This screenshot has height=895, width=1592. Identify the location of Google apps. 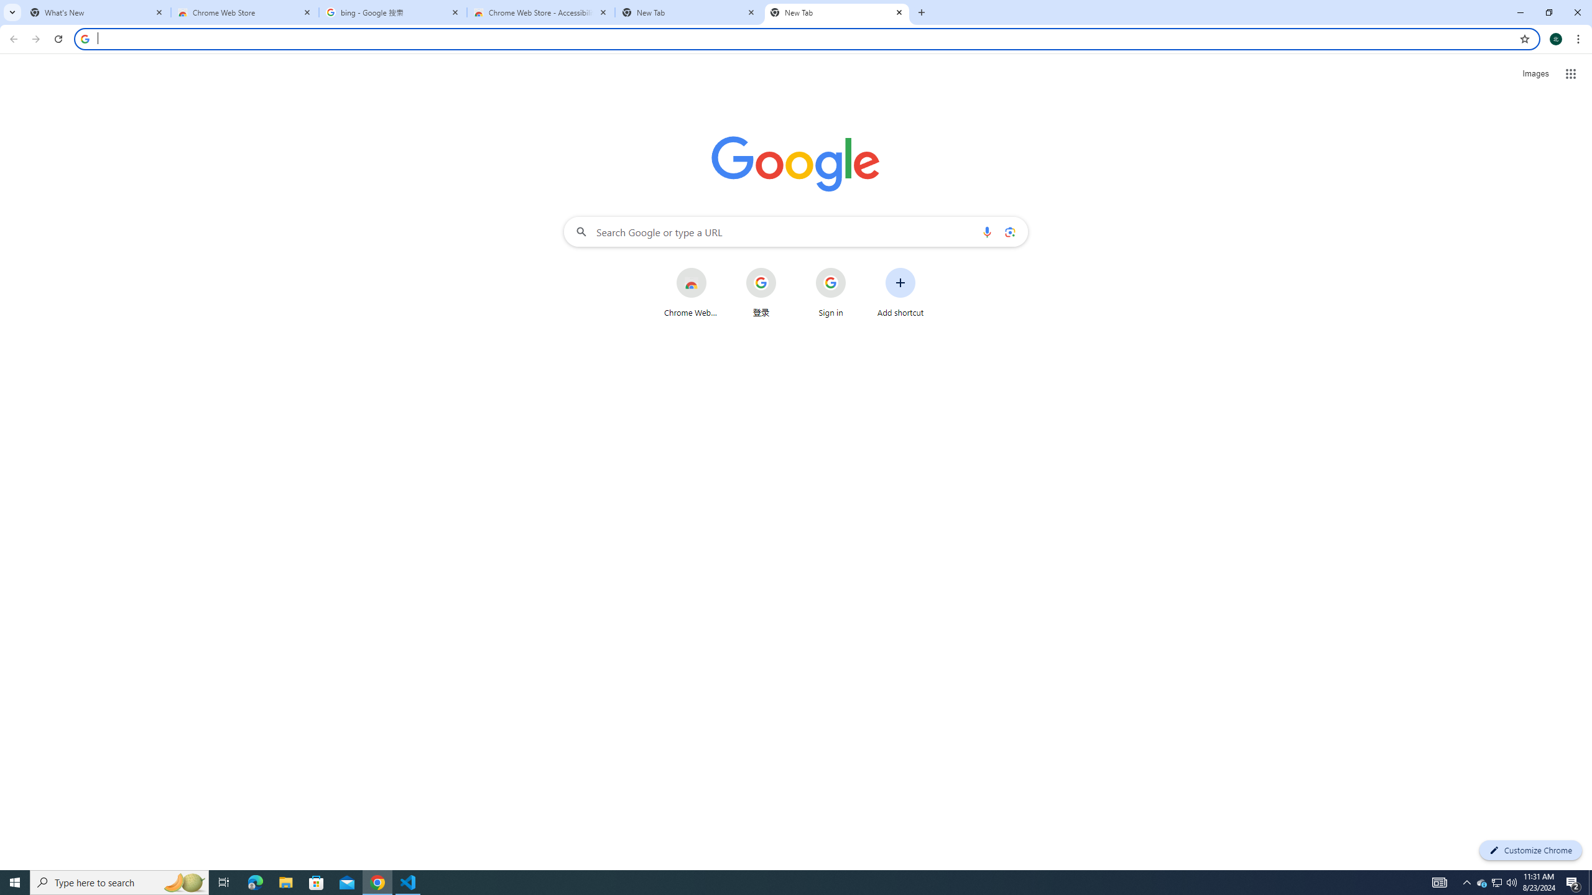
(1571, 74).